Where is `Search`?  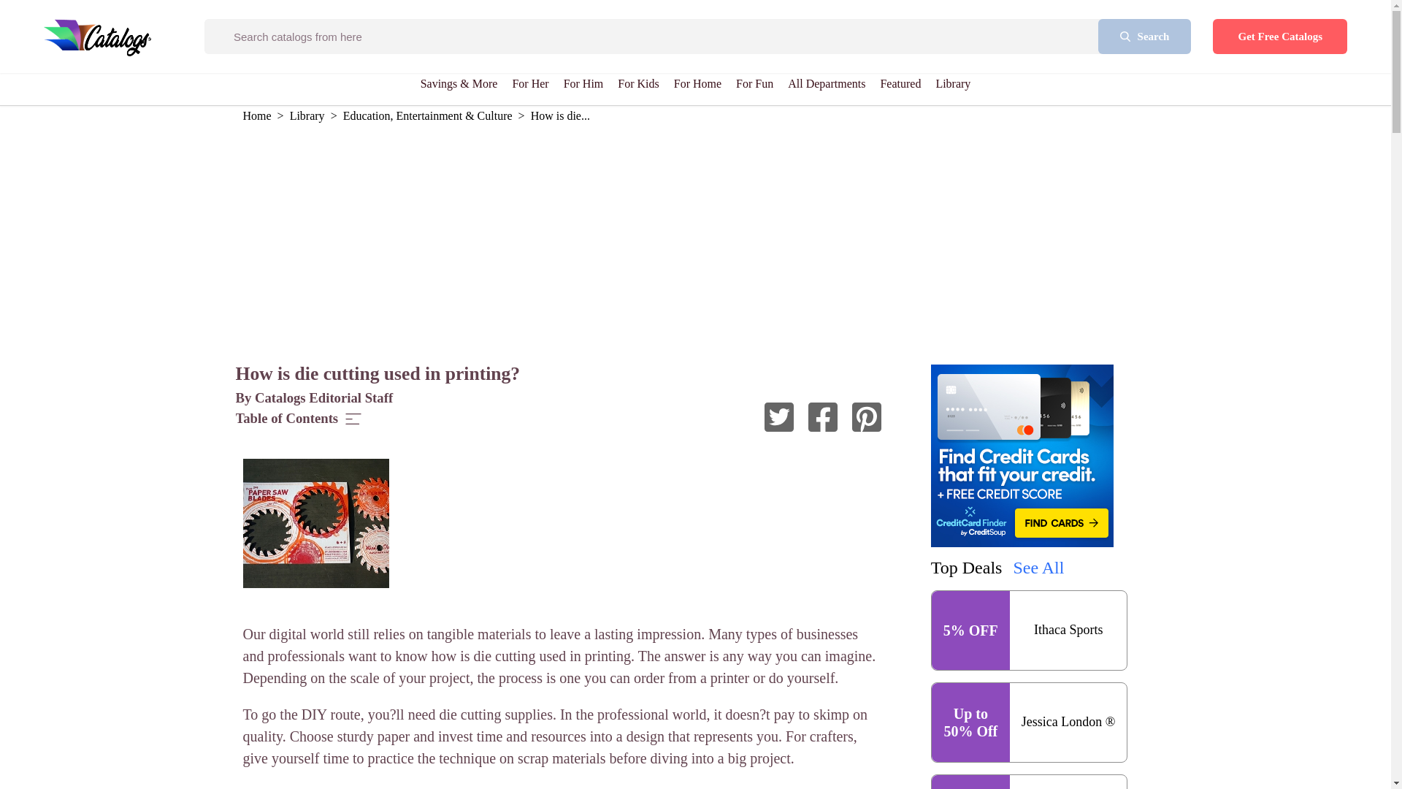
Search is located at coordinates (1145, 37).